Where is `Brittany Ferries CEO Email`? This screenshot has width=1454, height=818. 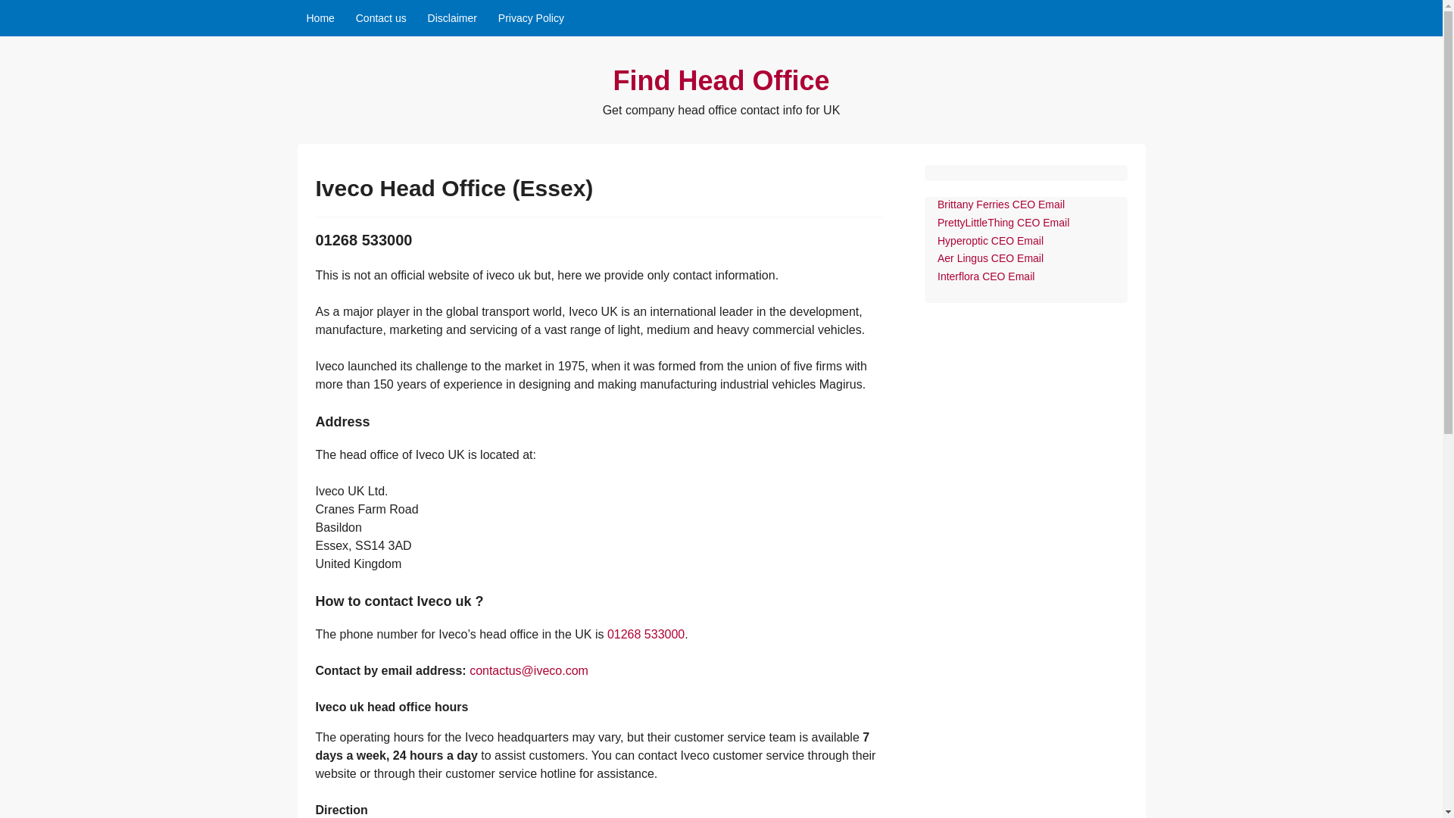 Brittany Ferries CEO Email is located at coordinates (1001, 204).